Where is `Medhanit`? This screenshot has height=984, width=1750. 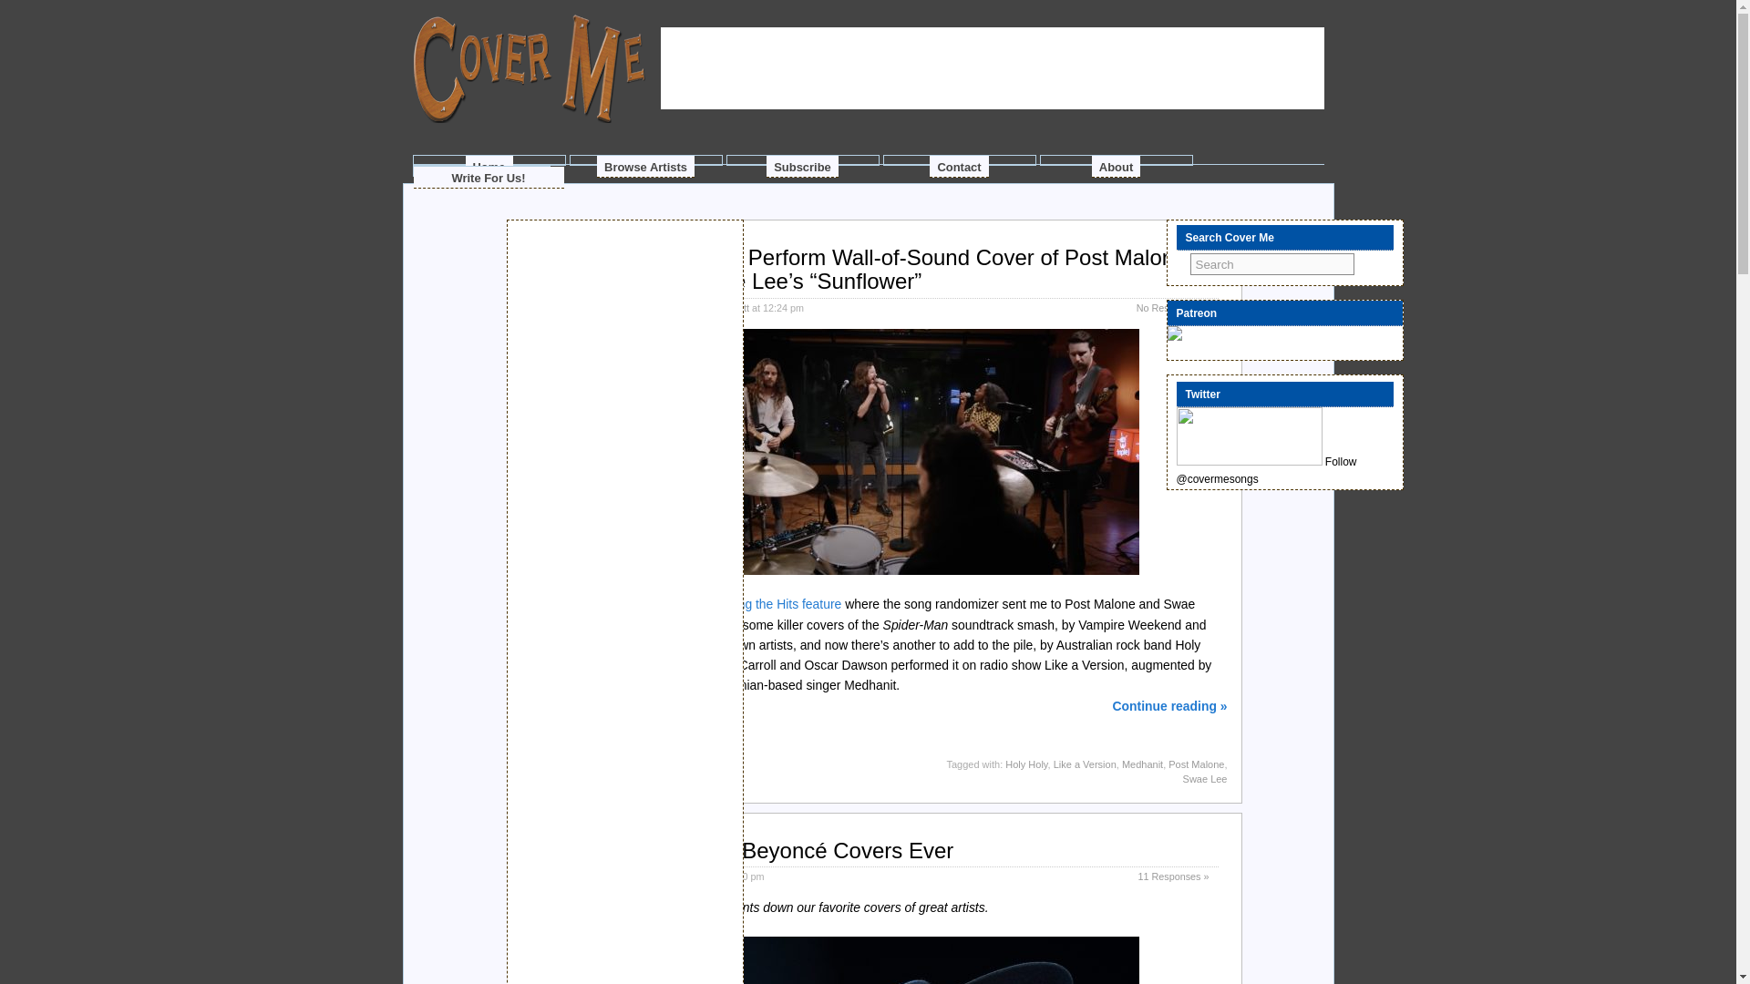 Medhanit is located at coordinates (1142, 764).